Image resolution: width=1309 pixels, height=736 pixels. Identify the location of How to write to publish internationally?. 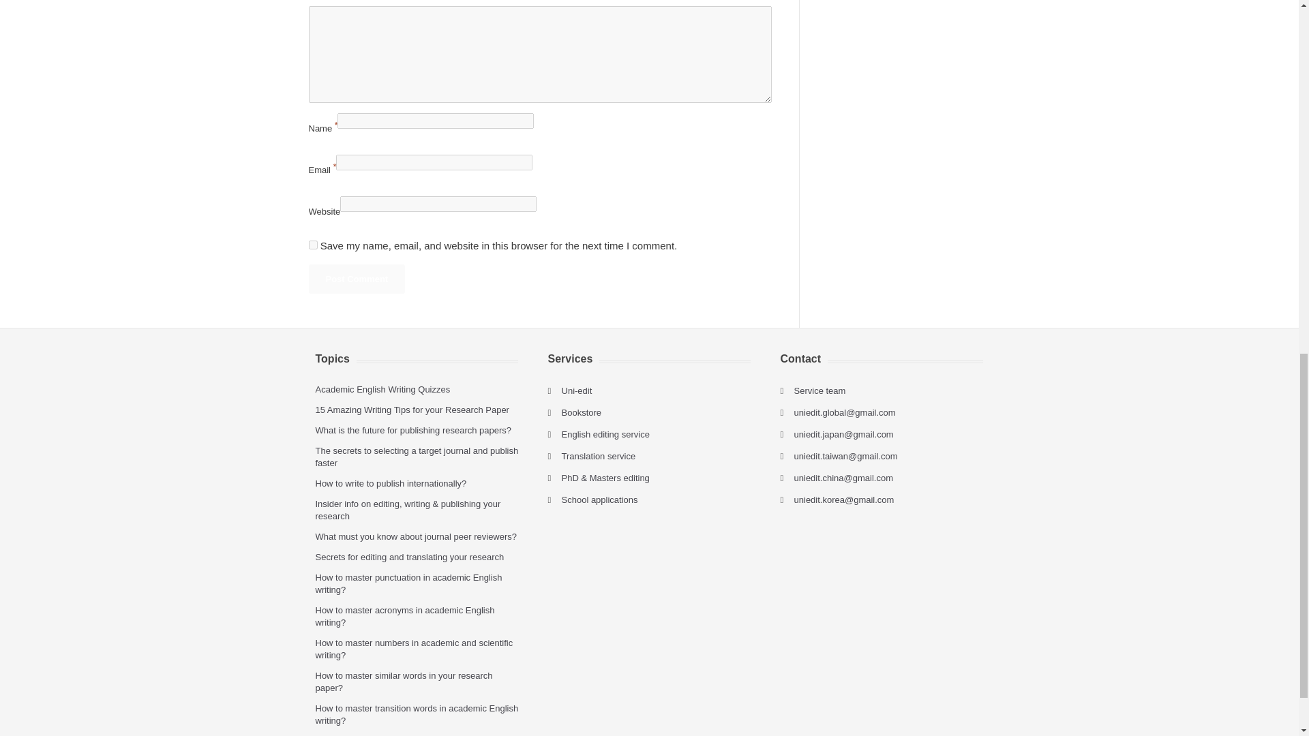
(390, 484).